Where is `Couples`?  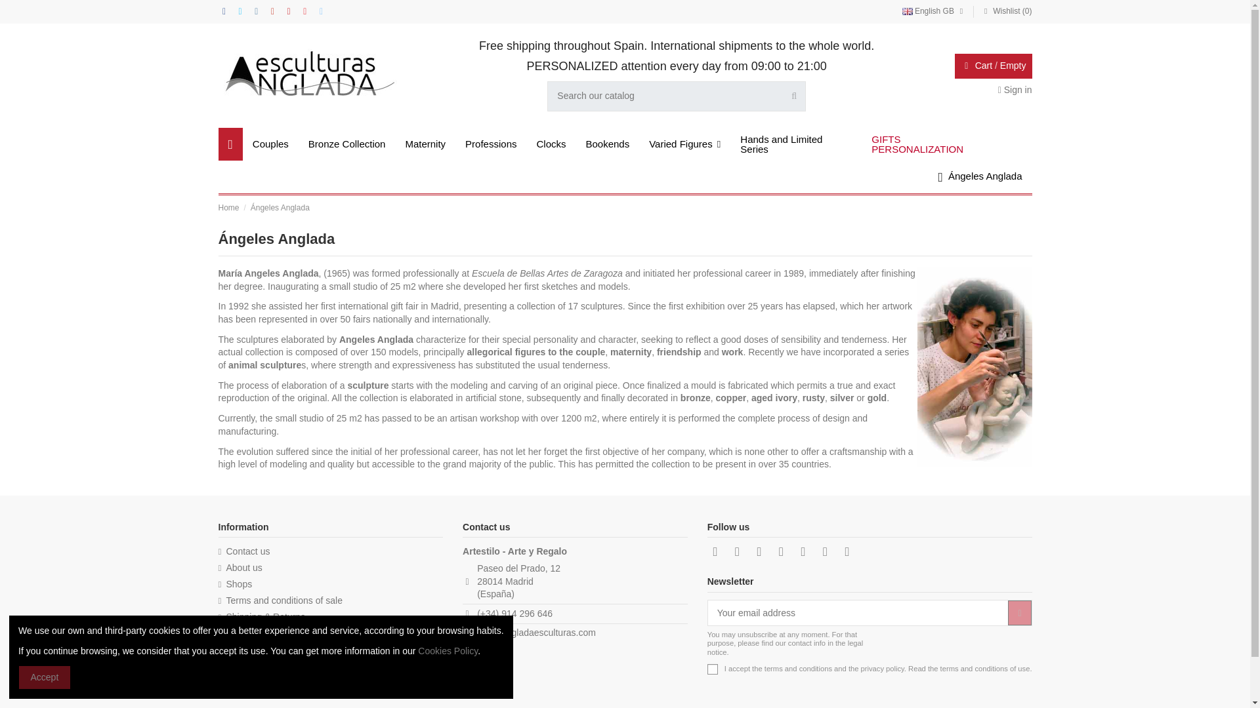 Couples is located at coordinates (270, 144).